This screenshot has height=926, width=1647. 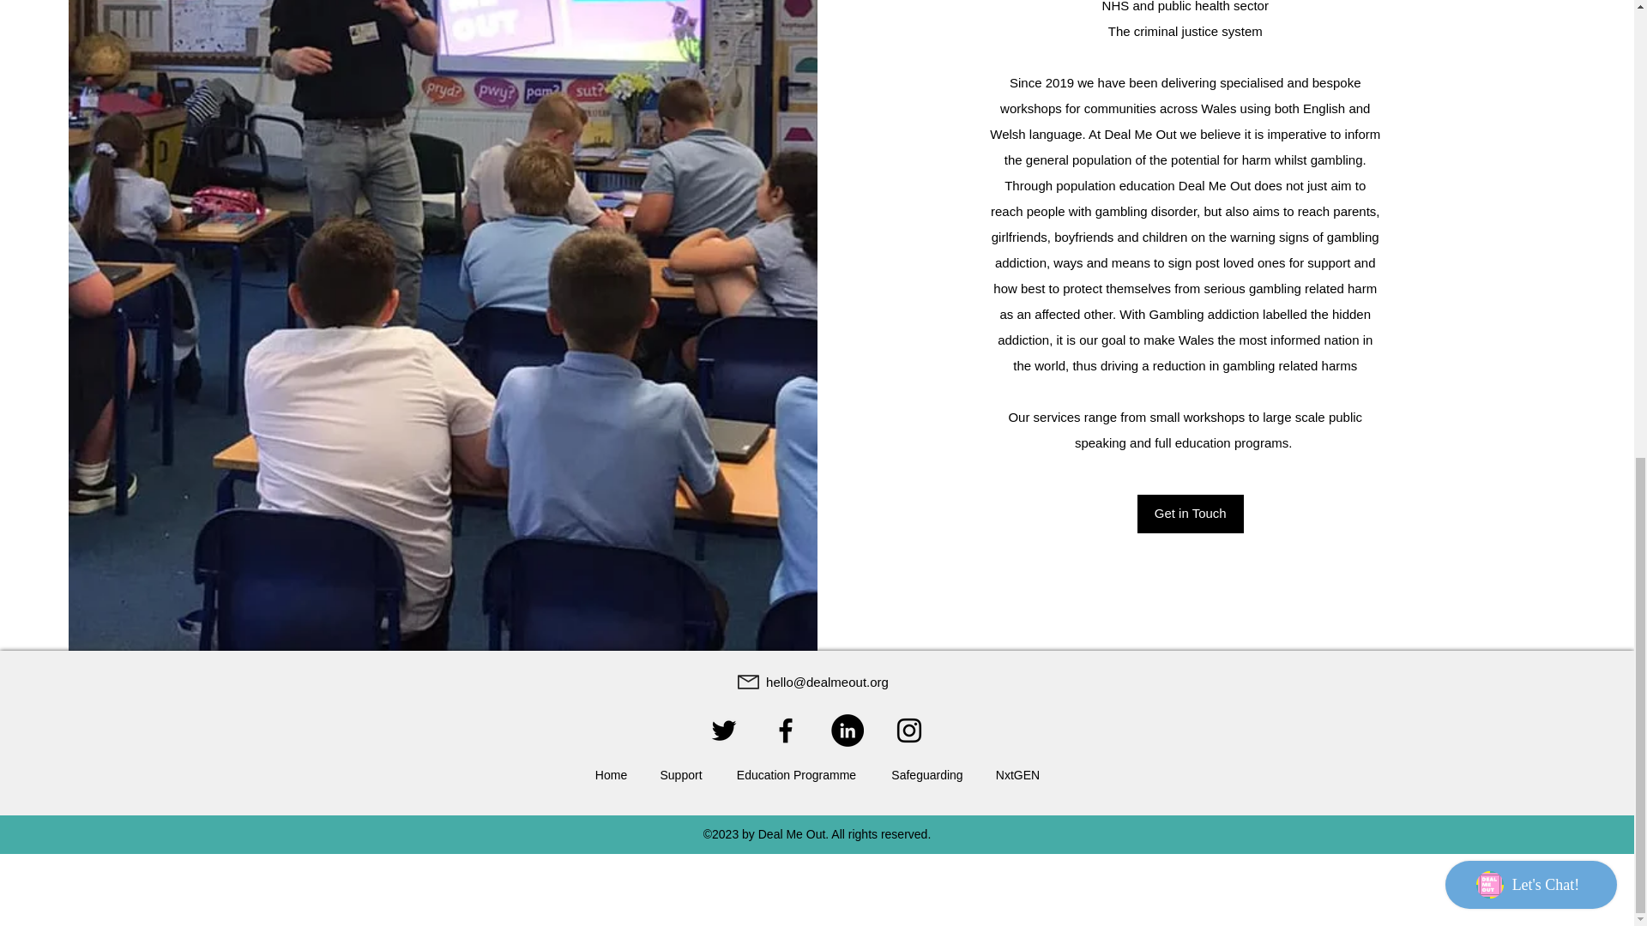 I want to click on Home, so click(x=611, y=775).